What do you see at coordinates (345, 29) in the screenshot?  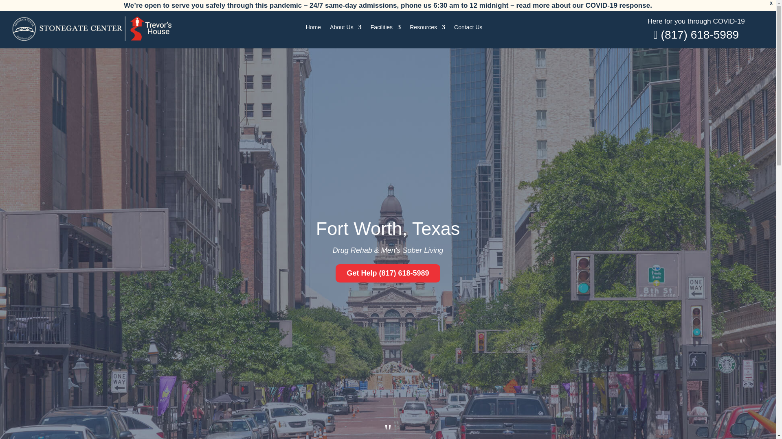 I see `About Us` at bounding box center [345, 29].